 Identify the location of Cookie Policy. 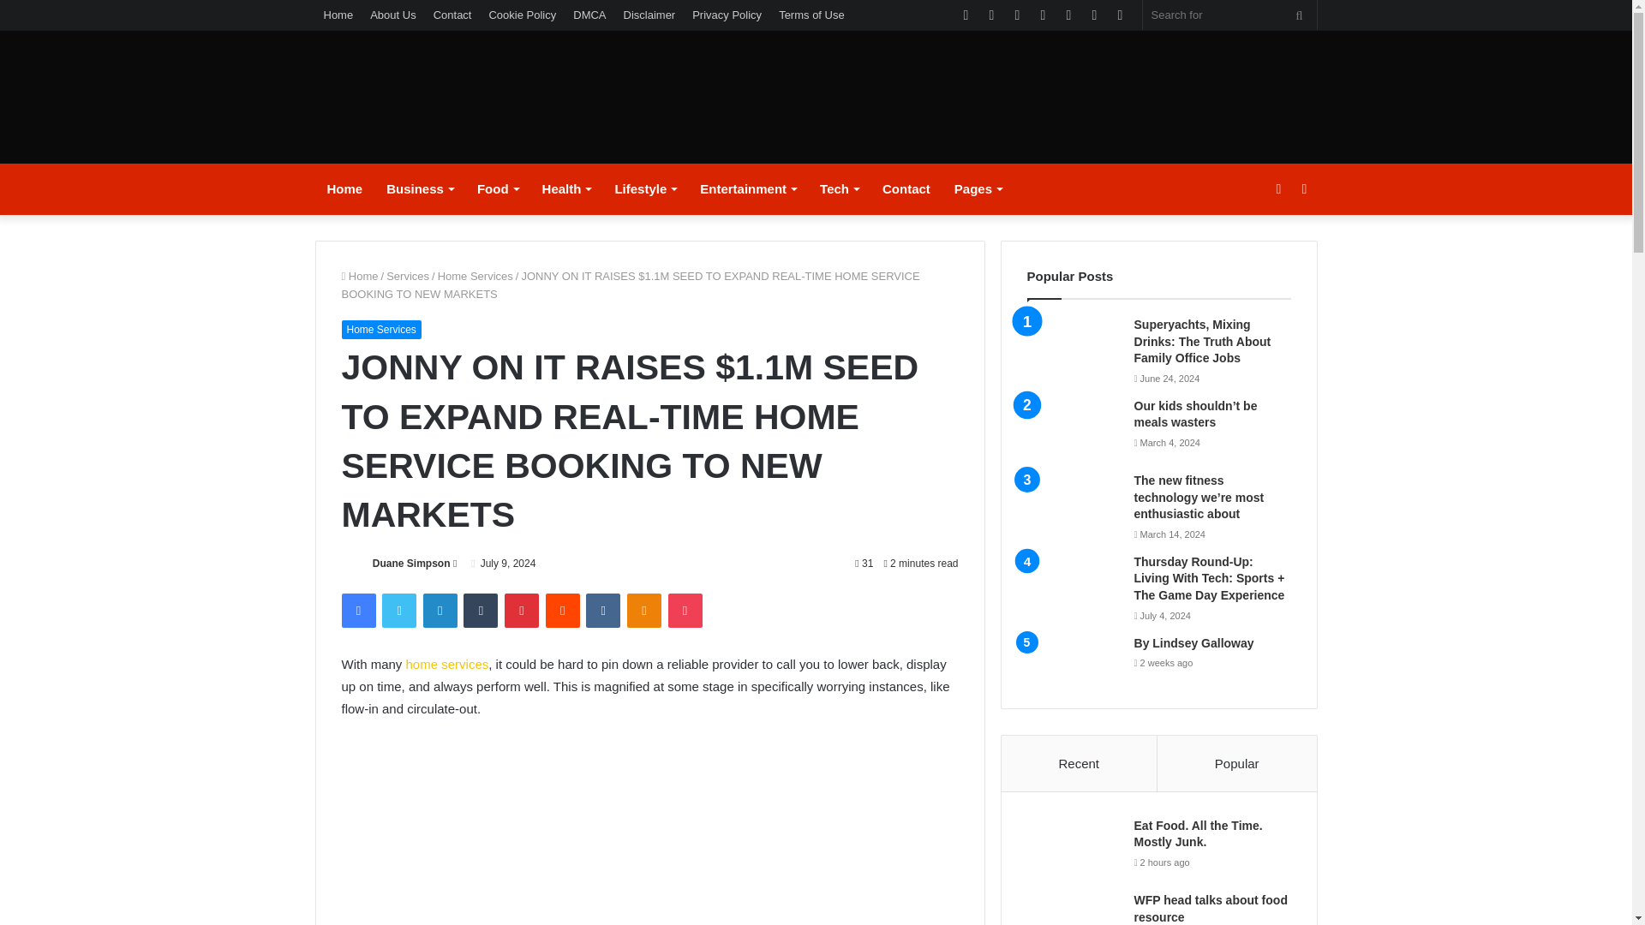
(522, 15).